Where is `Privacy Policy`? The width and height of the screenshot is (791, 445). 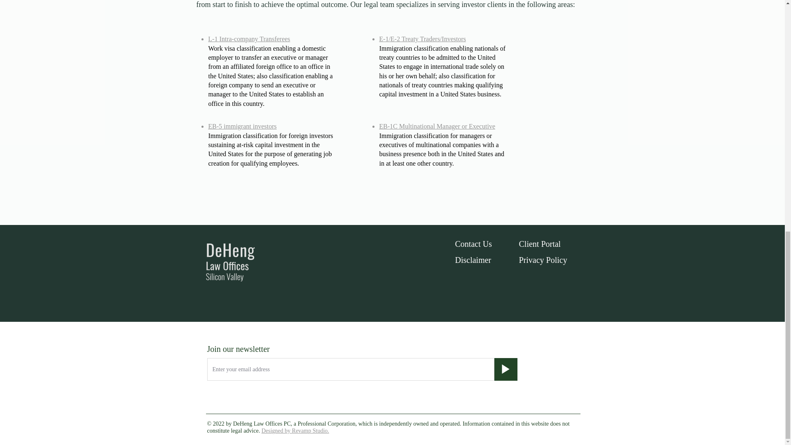 Privacy Policy is located at coordinates (543, 260).